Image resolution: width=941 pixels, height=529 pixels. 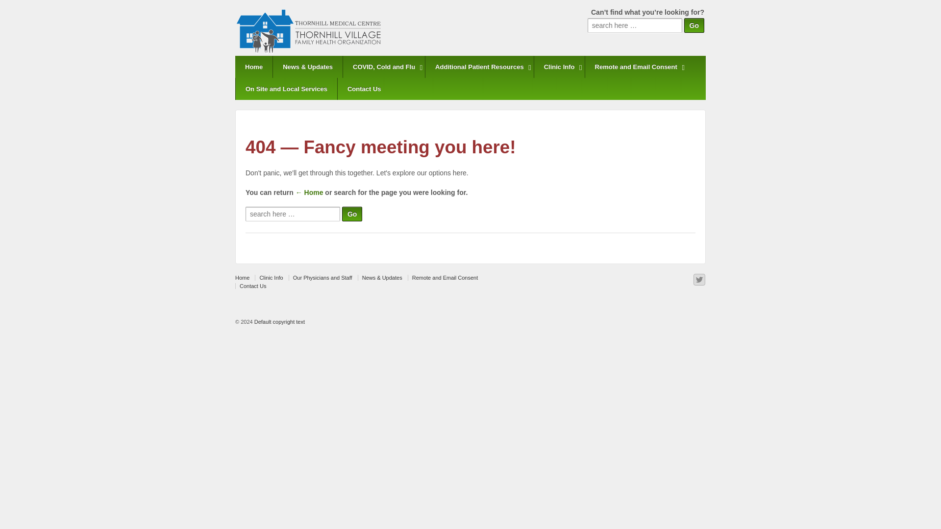 I want to click on COVID, Cold and Flu, so click(x=383, y=67).